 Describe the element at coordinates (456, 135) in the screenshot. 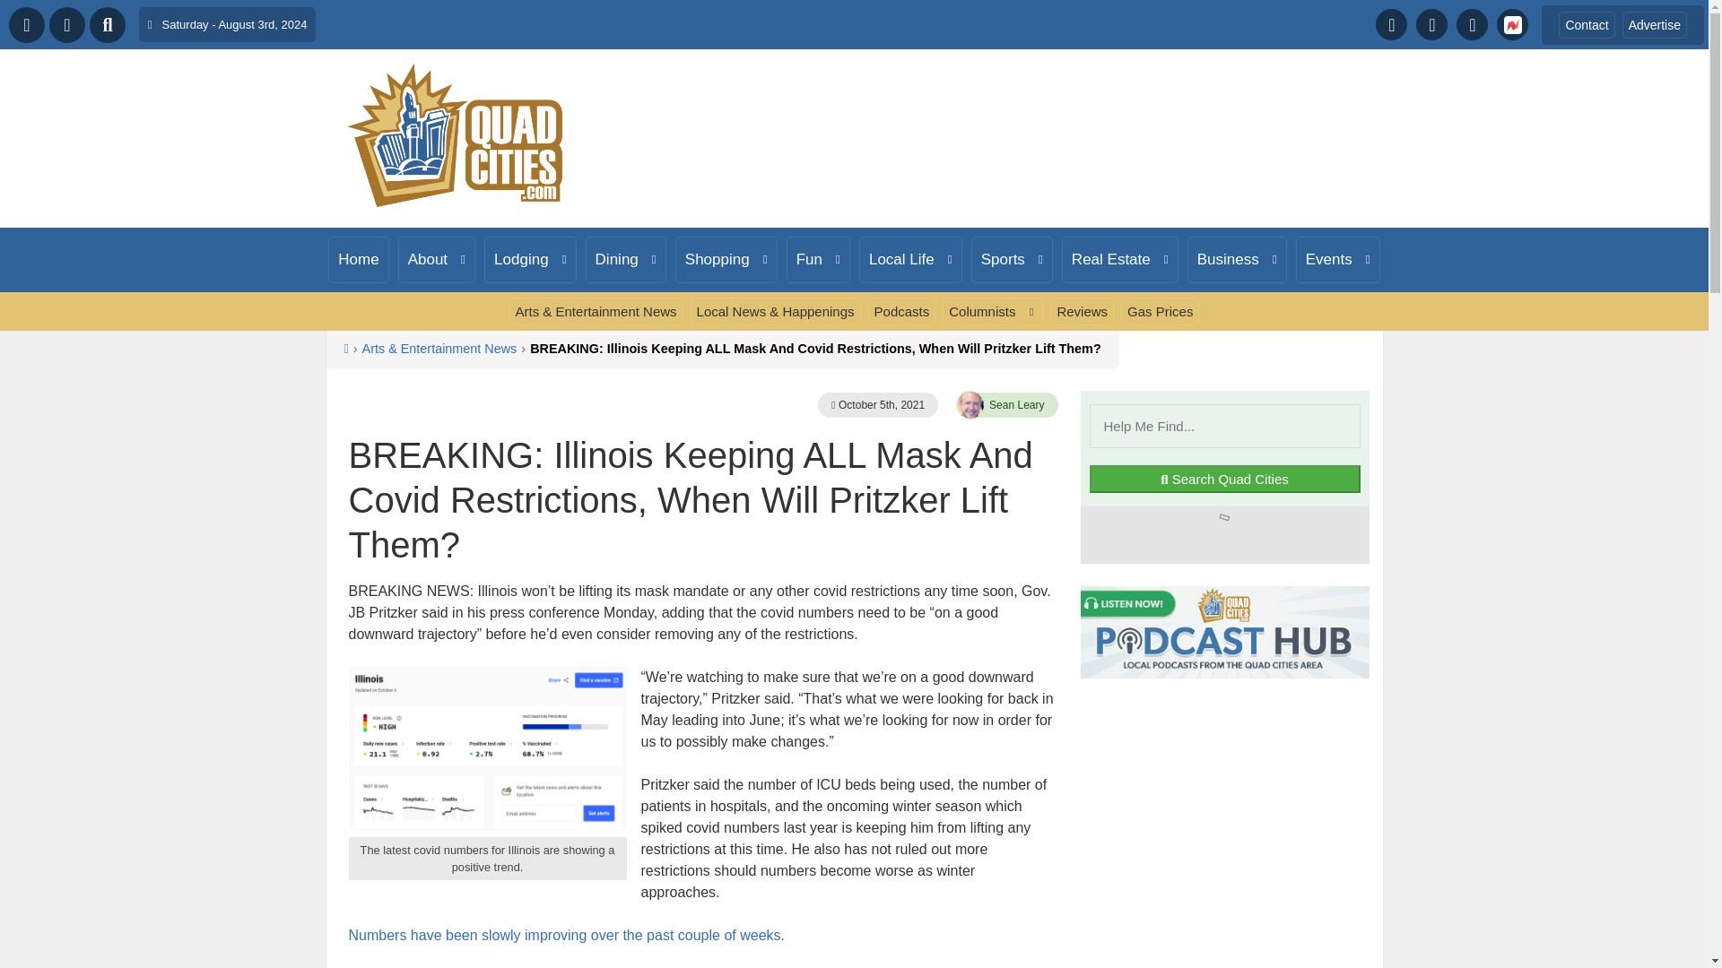

I see `QuadCities.com` at that location.